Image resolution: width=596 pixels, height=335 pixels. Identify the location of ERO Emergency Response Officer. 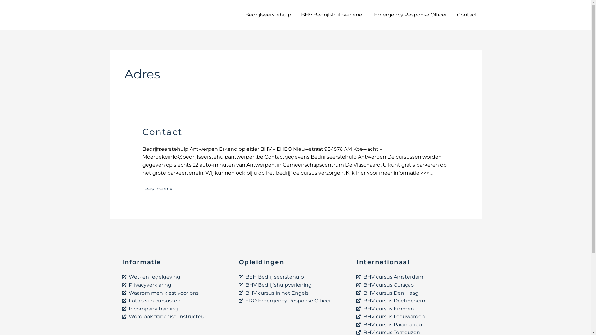
(295, 301).